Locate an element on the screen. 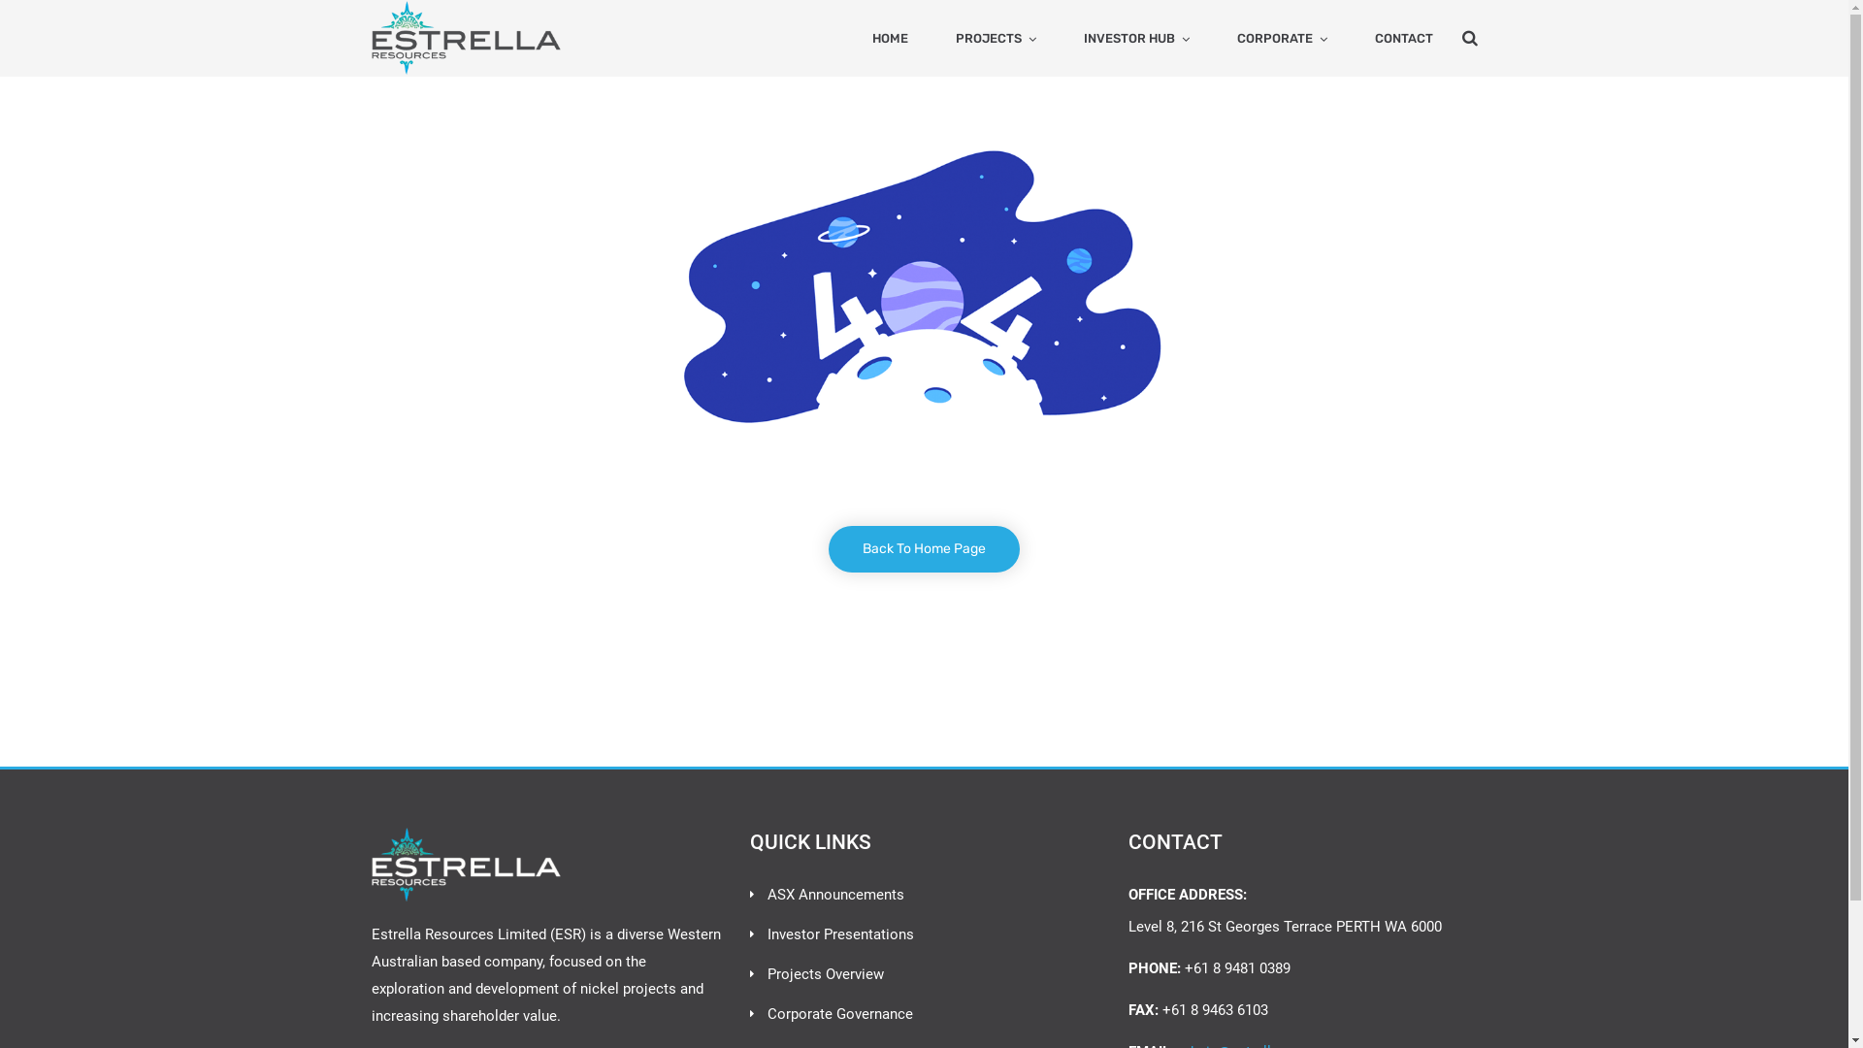  PROJECTS is located at coordinates (995, 39).